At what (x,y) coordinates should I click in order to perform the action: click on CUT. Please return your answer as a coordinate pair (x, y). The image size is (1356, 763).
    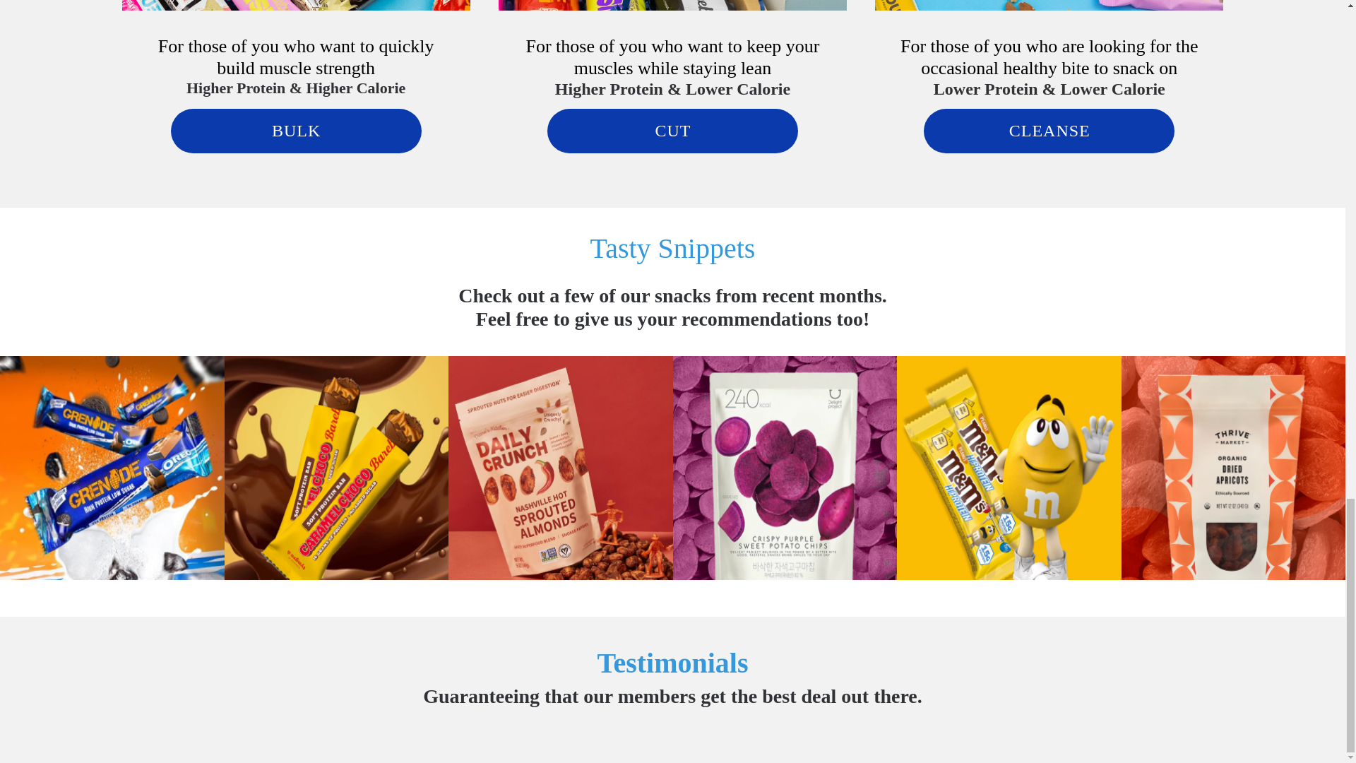
    Looking at the image, I should click on (672, 131).